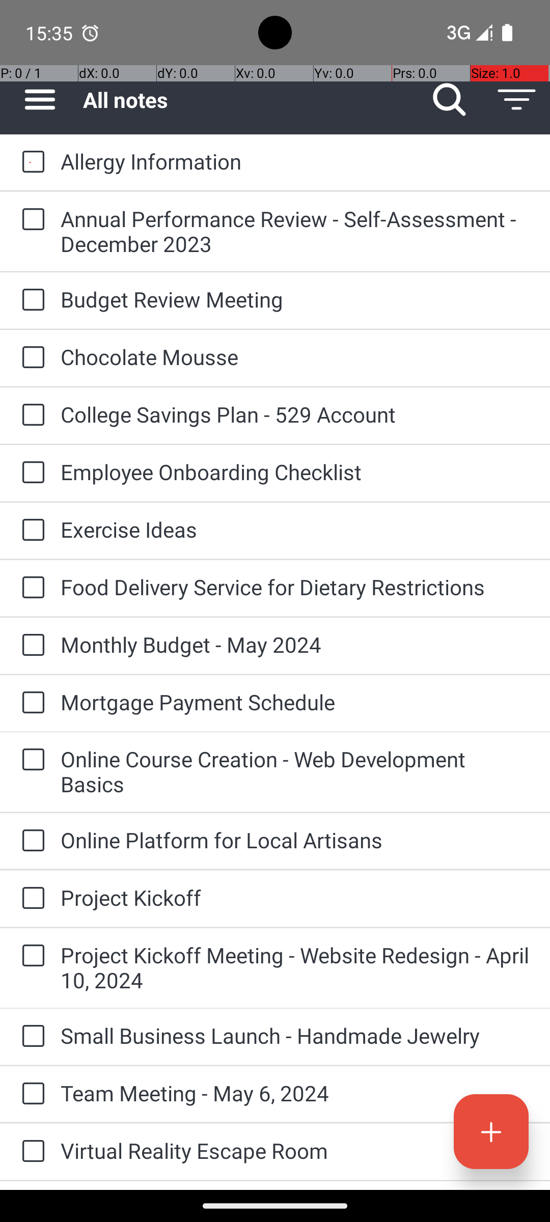 The image size is (550, 1222). I want to click on Small Business Launch - Handmade Jewelry, so click(295, 1036).